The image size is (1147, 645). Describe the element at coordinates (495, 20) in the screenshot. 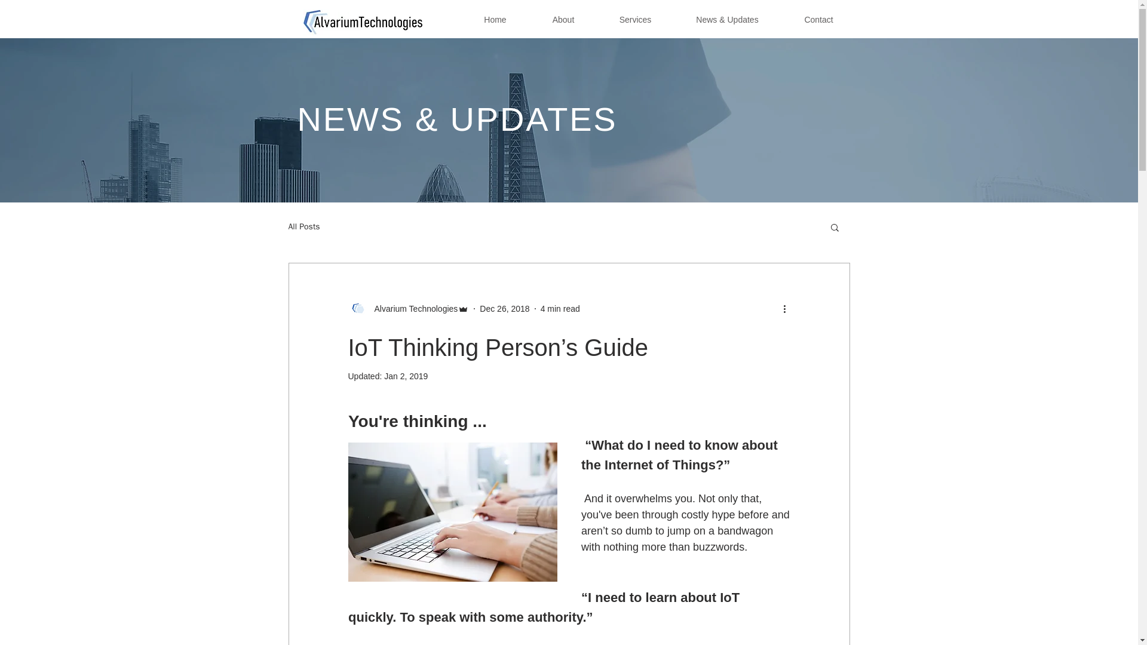

I see `Home` at that location.